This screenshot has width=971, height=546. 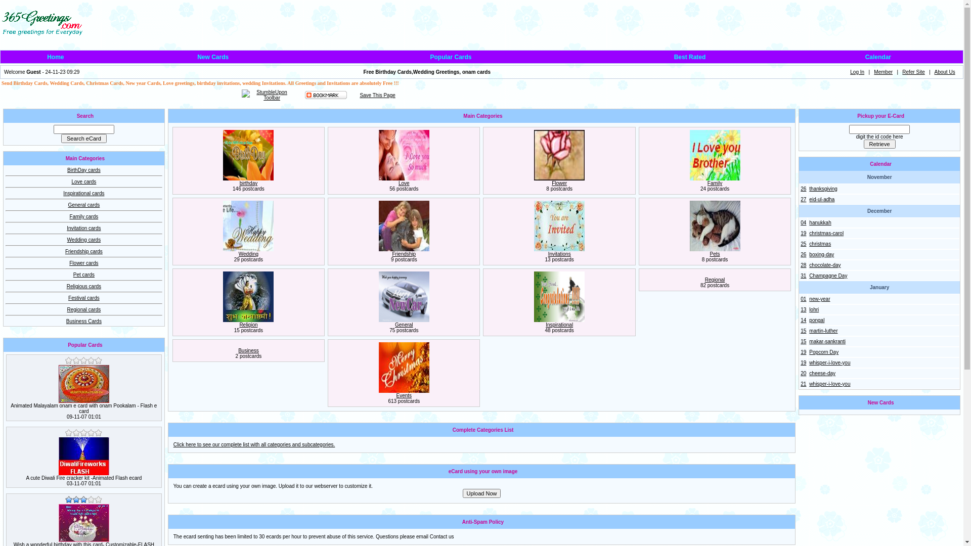 I want to click on Regional, so click(x=715, y=280).